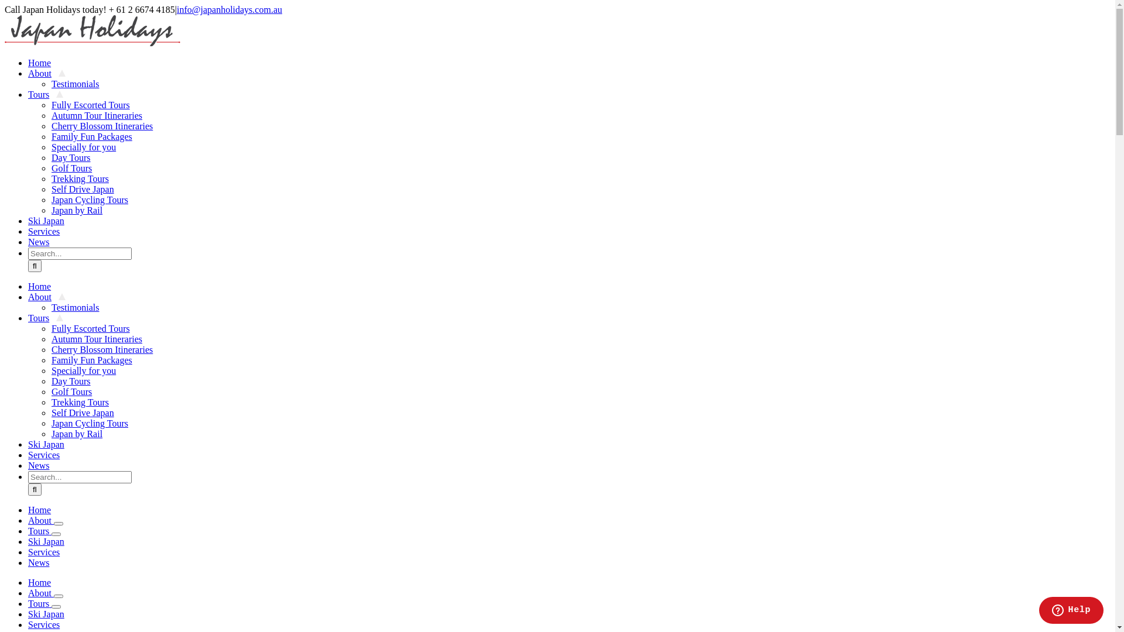 This screenshot has width=1124, height=632. Describe the element at coordinates (71, 169) in the screenshot. I see `Golf Tours` at that location.